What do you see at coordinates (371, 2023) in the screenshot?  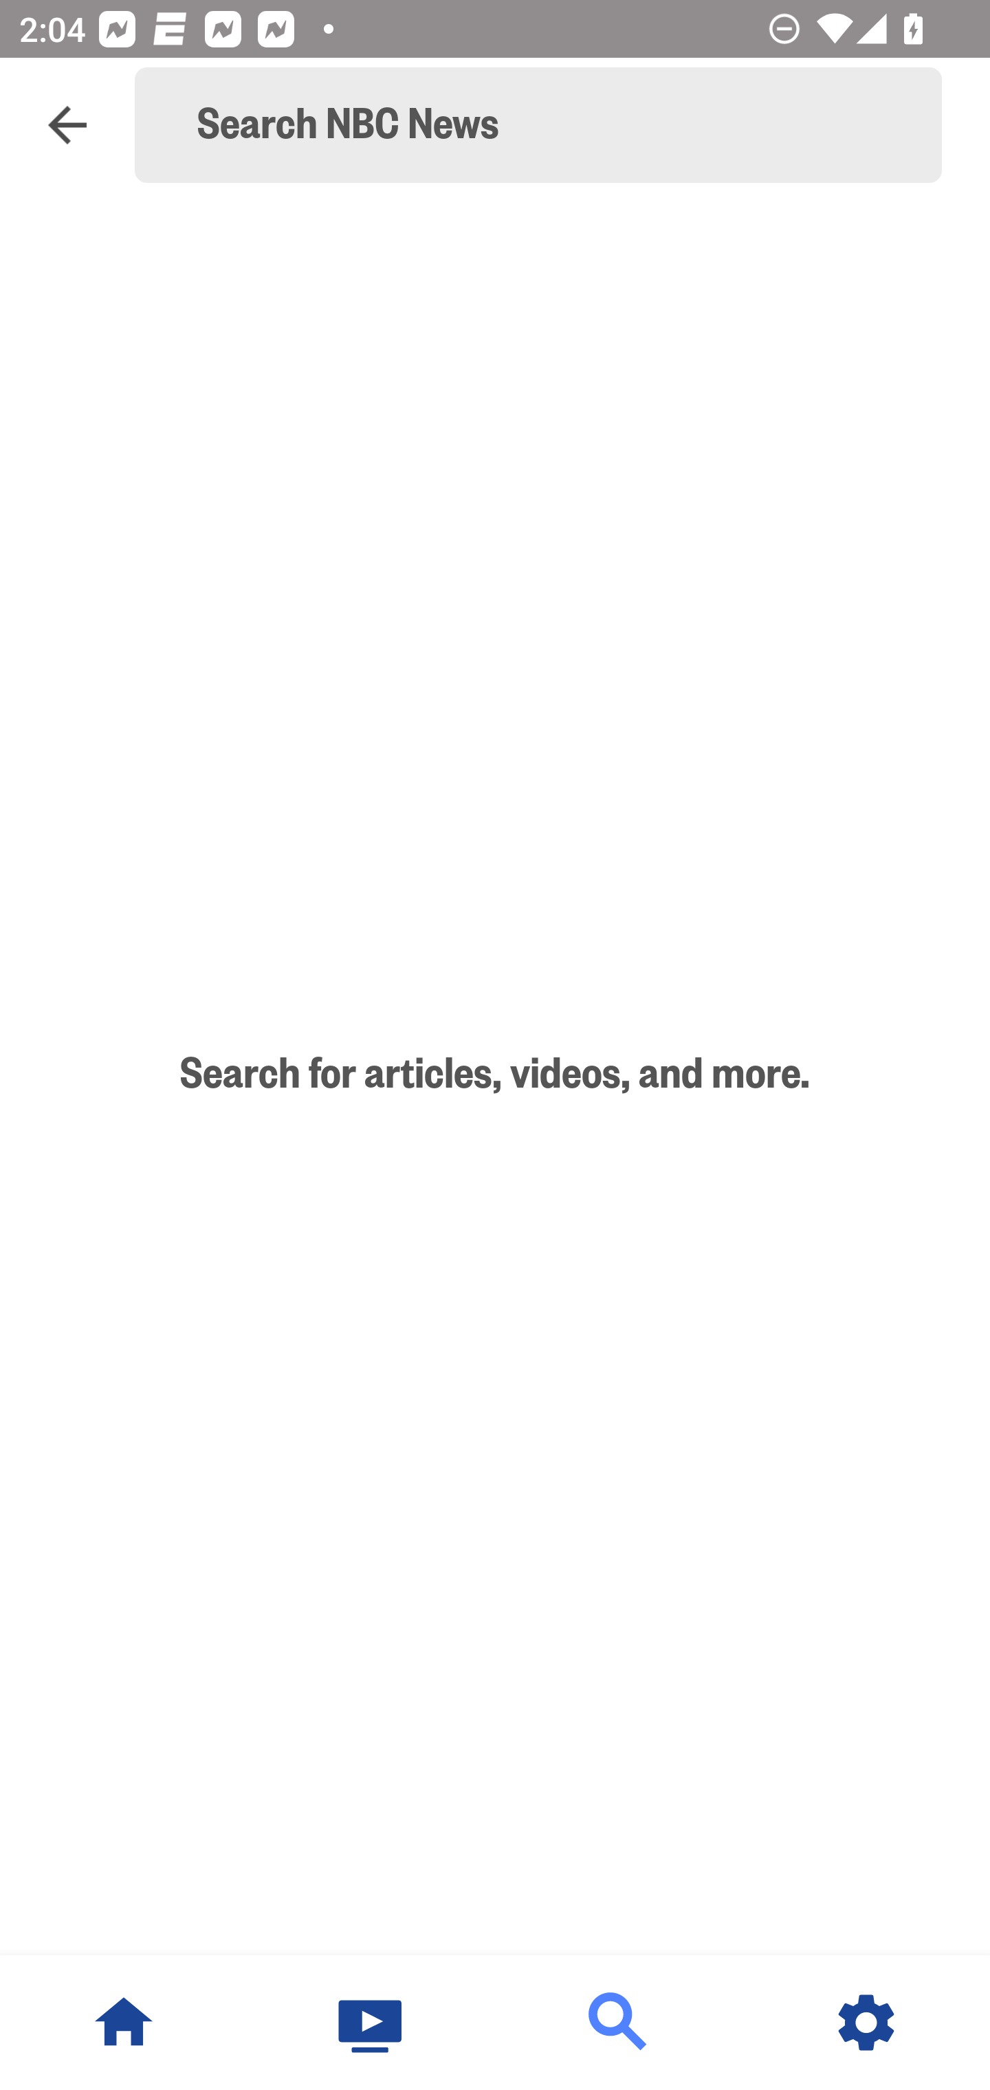 I see `Watch` at bounding box center [371, 2023].